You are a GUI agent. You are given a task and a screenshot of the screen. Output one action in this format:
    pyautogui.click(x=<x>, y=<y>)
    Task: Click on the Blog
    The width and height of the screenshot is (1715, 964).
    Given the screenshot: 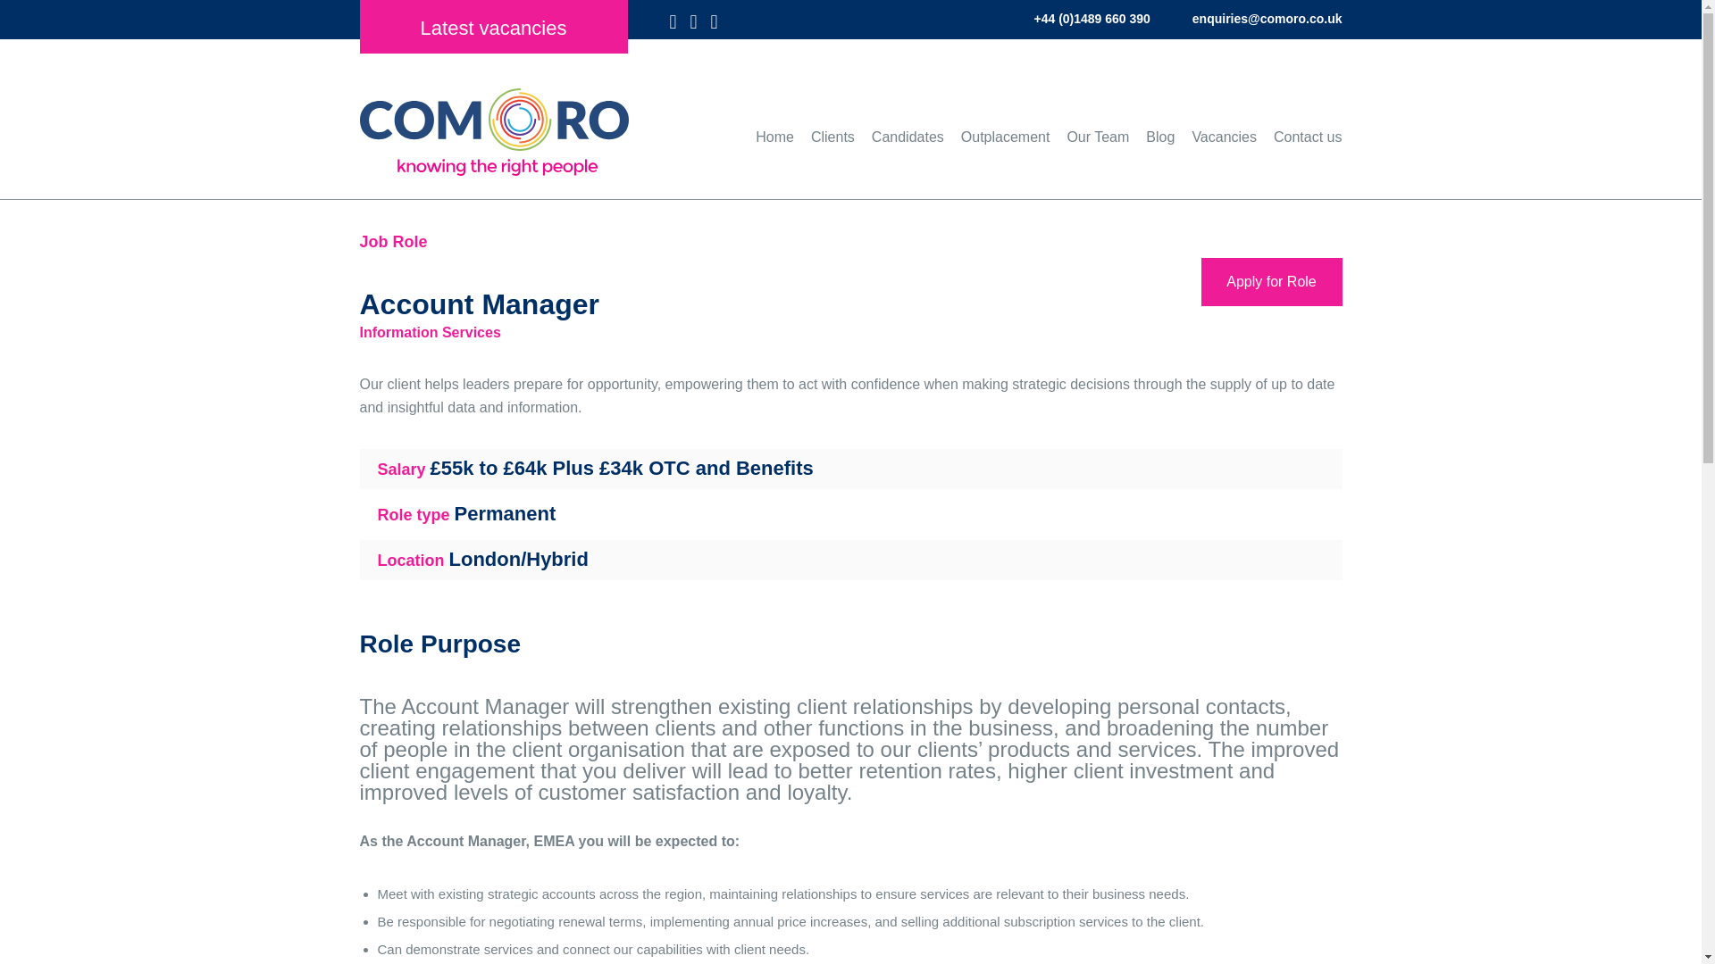 What is the action you would take?
    pyautogui.click(x=1159, y=137)
    